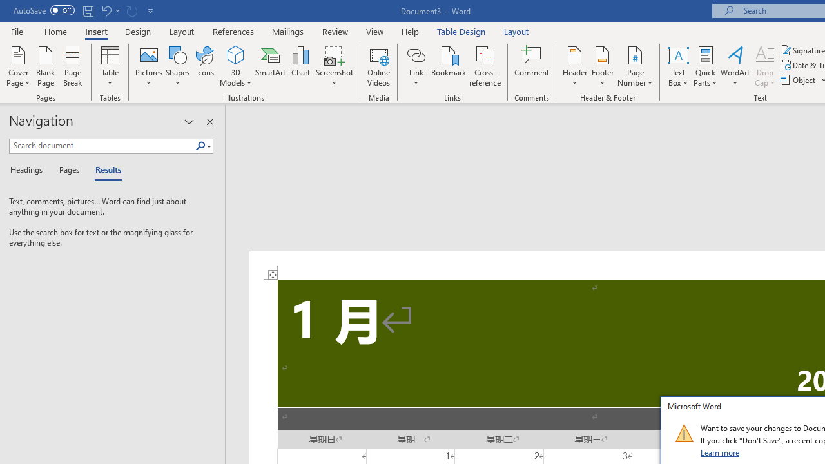 This screenshot has width=825, height=464. Describe the element at coordinates (636, 66) in the screenshot. I see `Page Number` at that location.